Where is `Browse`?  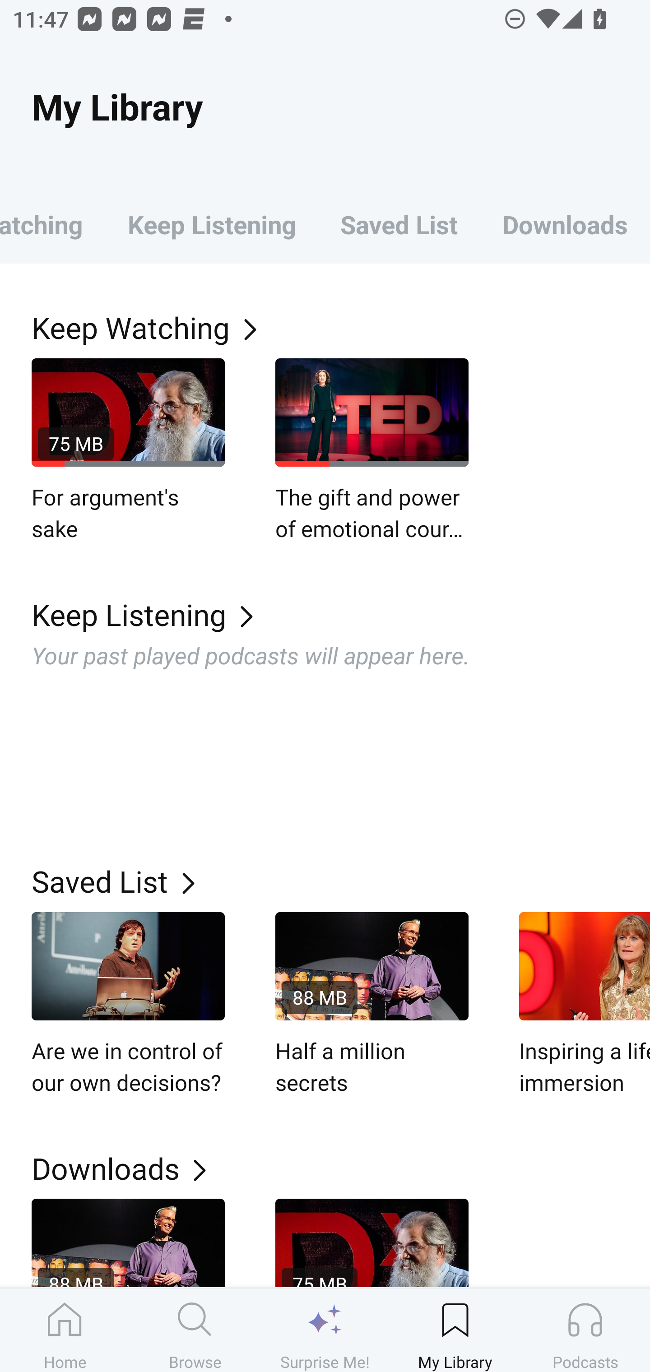
Browse is located at coordinates (195, 1330).